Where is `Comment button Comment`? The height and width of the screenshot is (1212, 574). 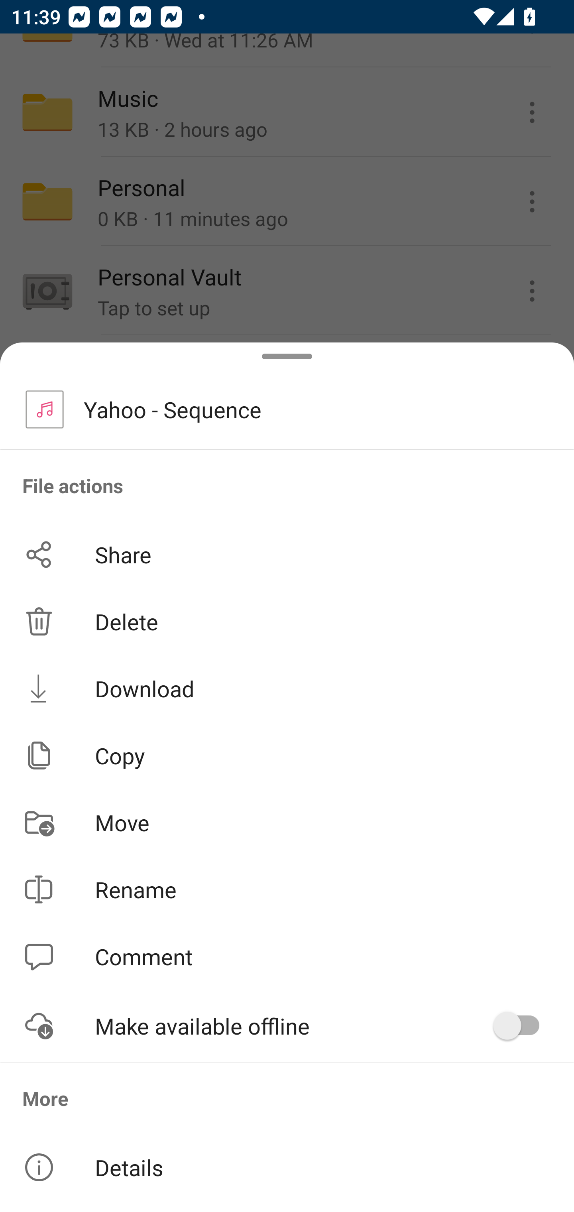 Comment button Comment is located at coordinates (287, 957).